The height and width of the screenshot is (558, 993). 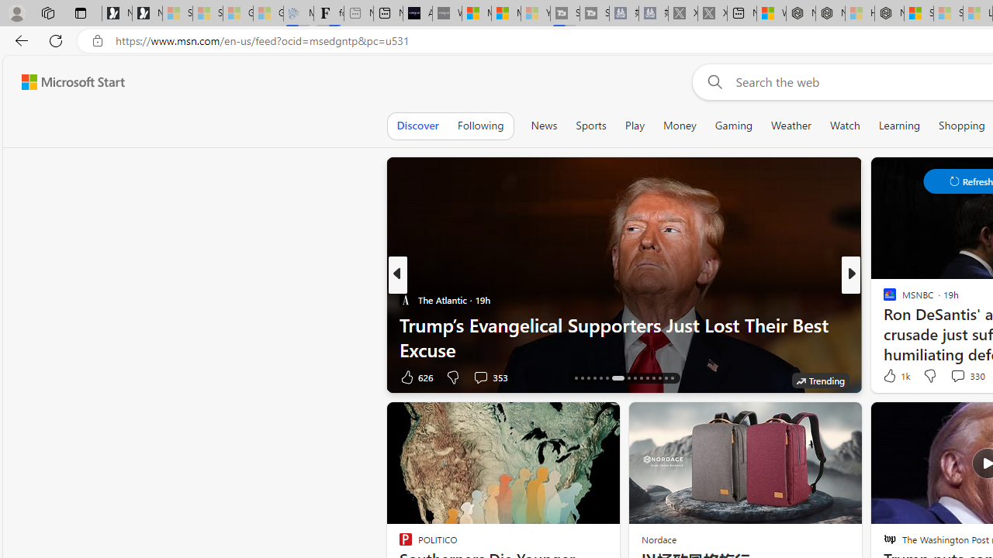 What do you see at coordinates (883, 299) in the screenshot?
I see `Newsweek` at bounding box center [883, 299].